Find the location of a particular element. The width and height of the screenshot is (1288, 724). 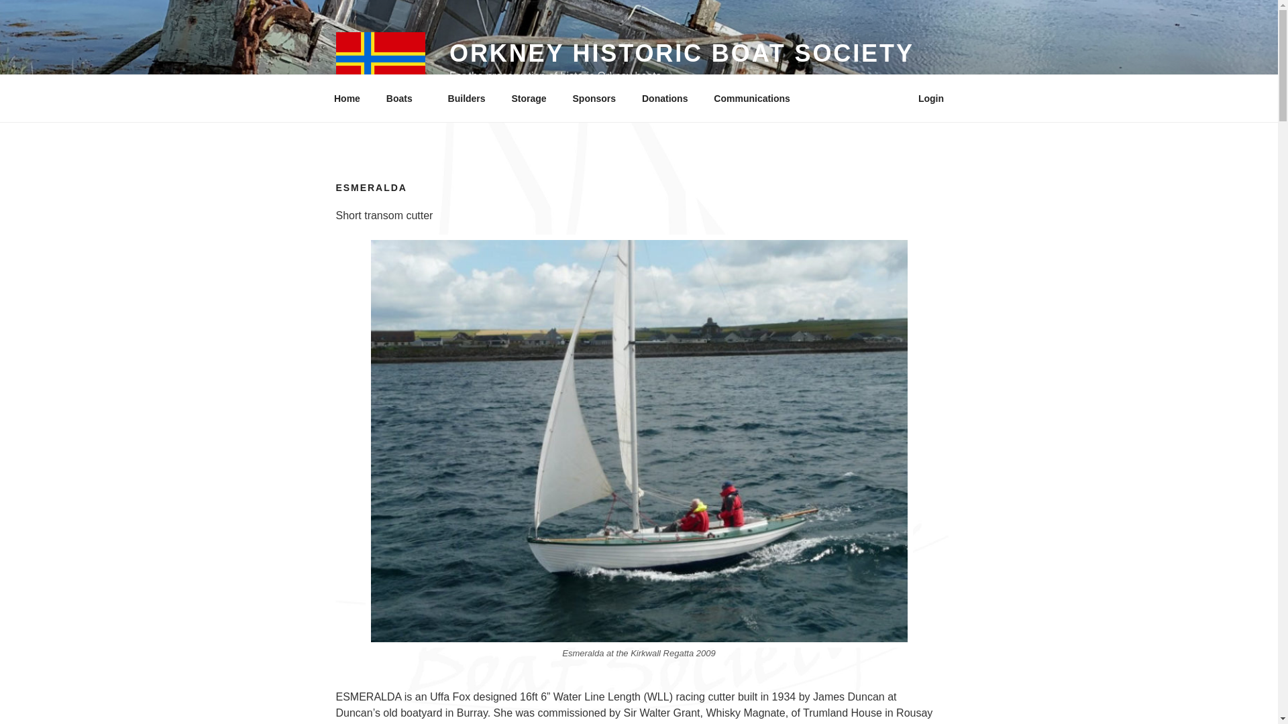

Storage is located at coordinates (529, 98).